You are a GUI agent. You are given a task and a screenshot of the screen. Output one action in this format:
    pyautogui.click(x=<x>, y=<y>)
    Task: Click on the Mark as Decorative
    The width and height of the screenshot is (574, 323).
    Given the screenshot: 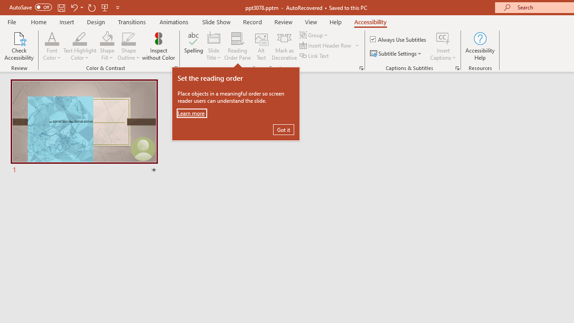 What is the action you would take?
    pyautogui.click(x=284, y=46)
    